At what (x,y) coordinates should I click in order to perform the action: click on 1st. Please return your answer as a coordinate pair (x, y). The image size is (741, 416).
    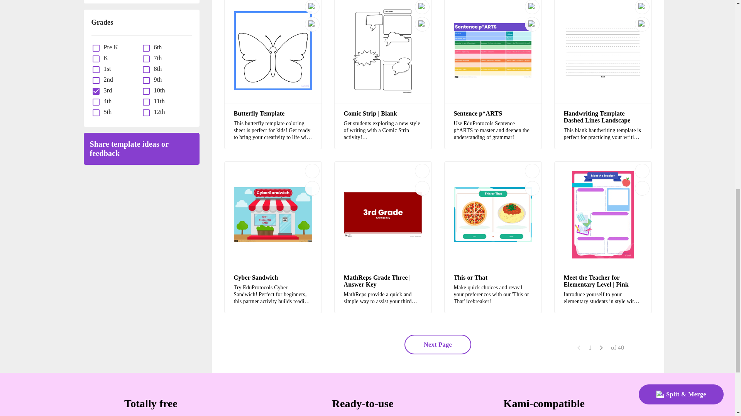
    Looking at the image, I should click on (105, 69).